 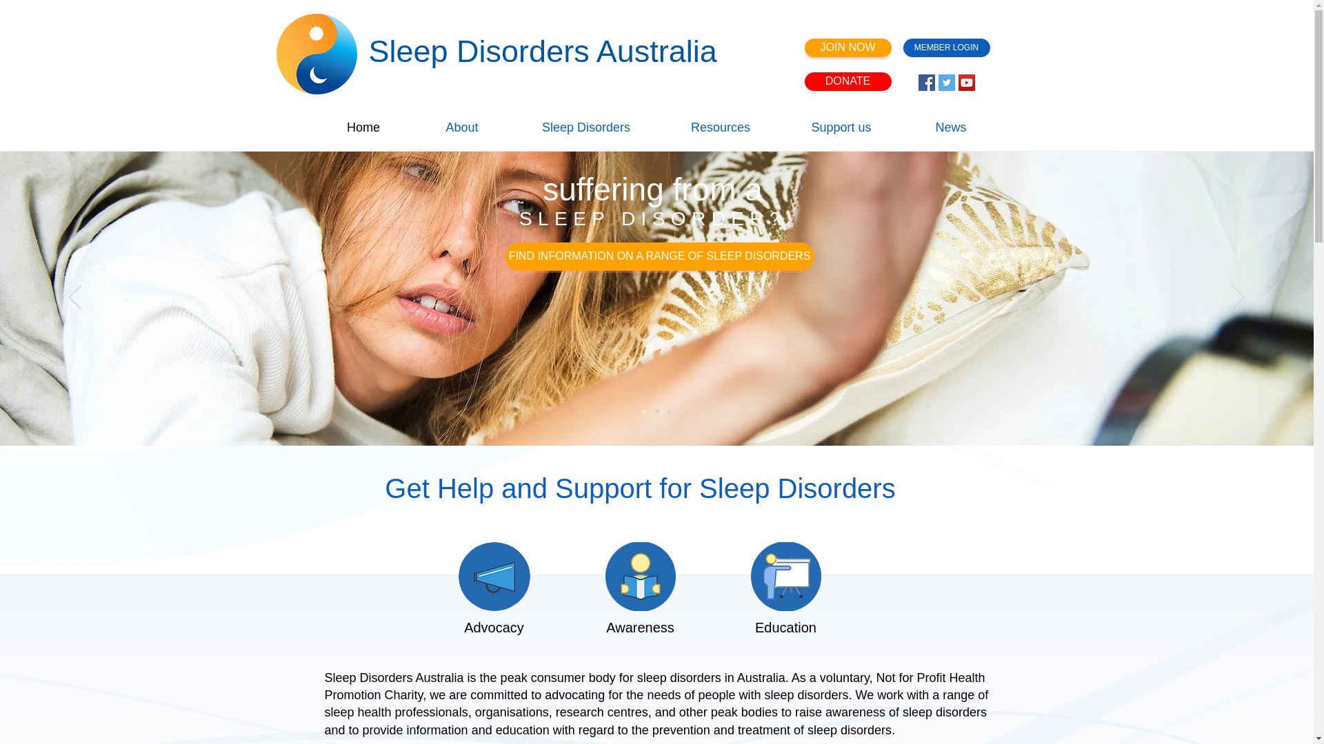 I want to click on MEMBER LOGIN, so click(x=946, y=48).